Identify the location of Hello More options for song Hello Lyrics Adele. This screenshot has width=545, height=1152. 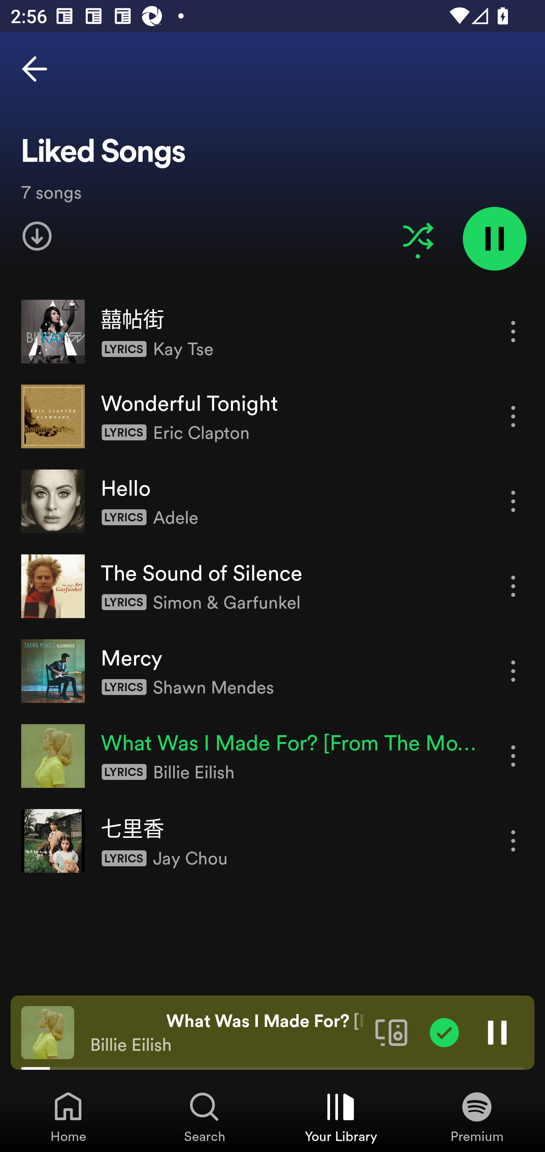
(272, 501).